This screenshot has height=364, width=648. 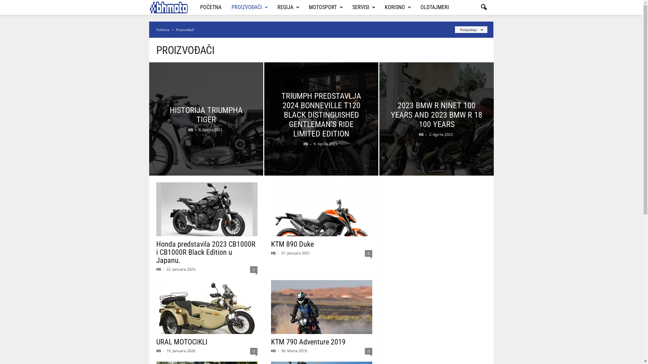 What do you see at coordinates (206, 129) in the screenshot?
I see `Historija  Triumpha Tiger` at bounding box center [206, 129].